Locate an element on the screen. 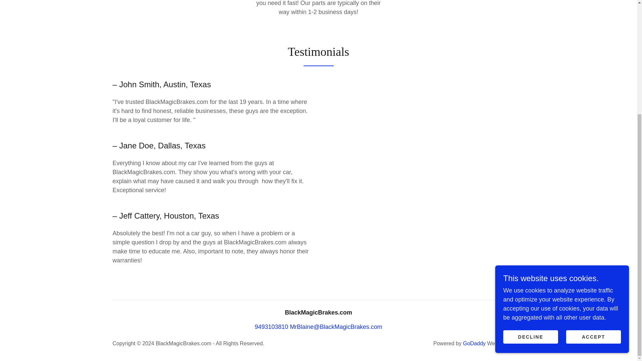  ACCEPT is located at coordinates (593, 174).